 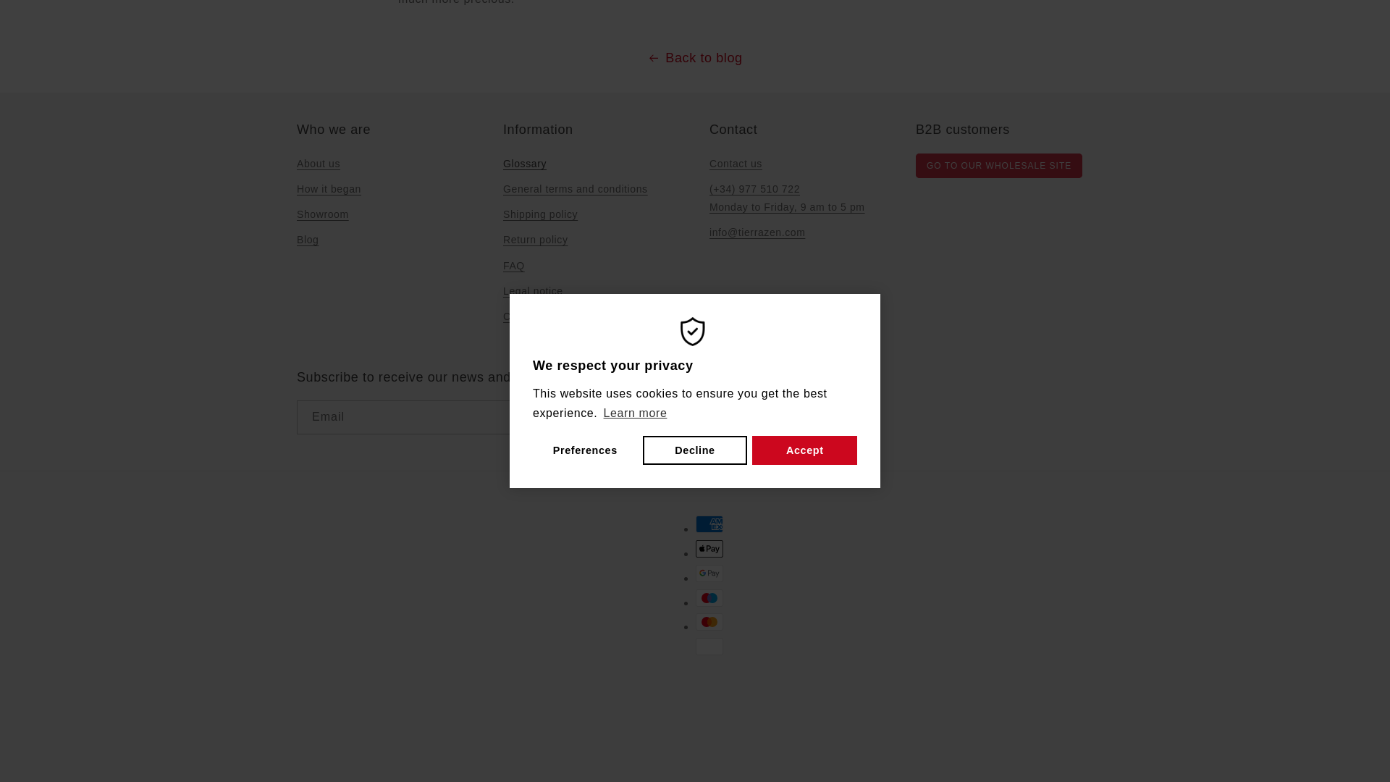 What do you see at coordinates (709, 621) in the screenshot?
I see `Mastercard` at bounding box center [709, 621].